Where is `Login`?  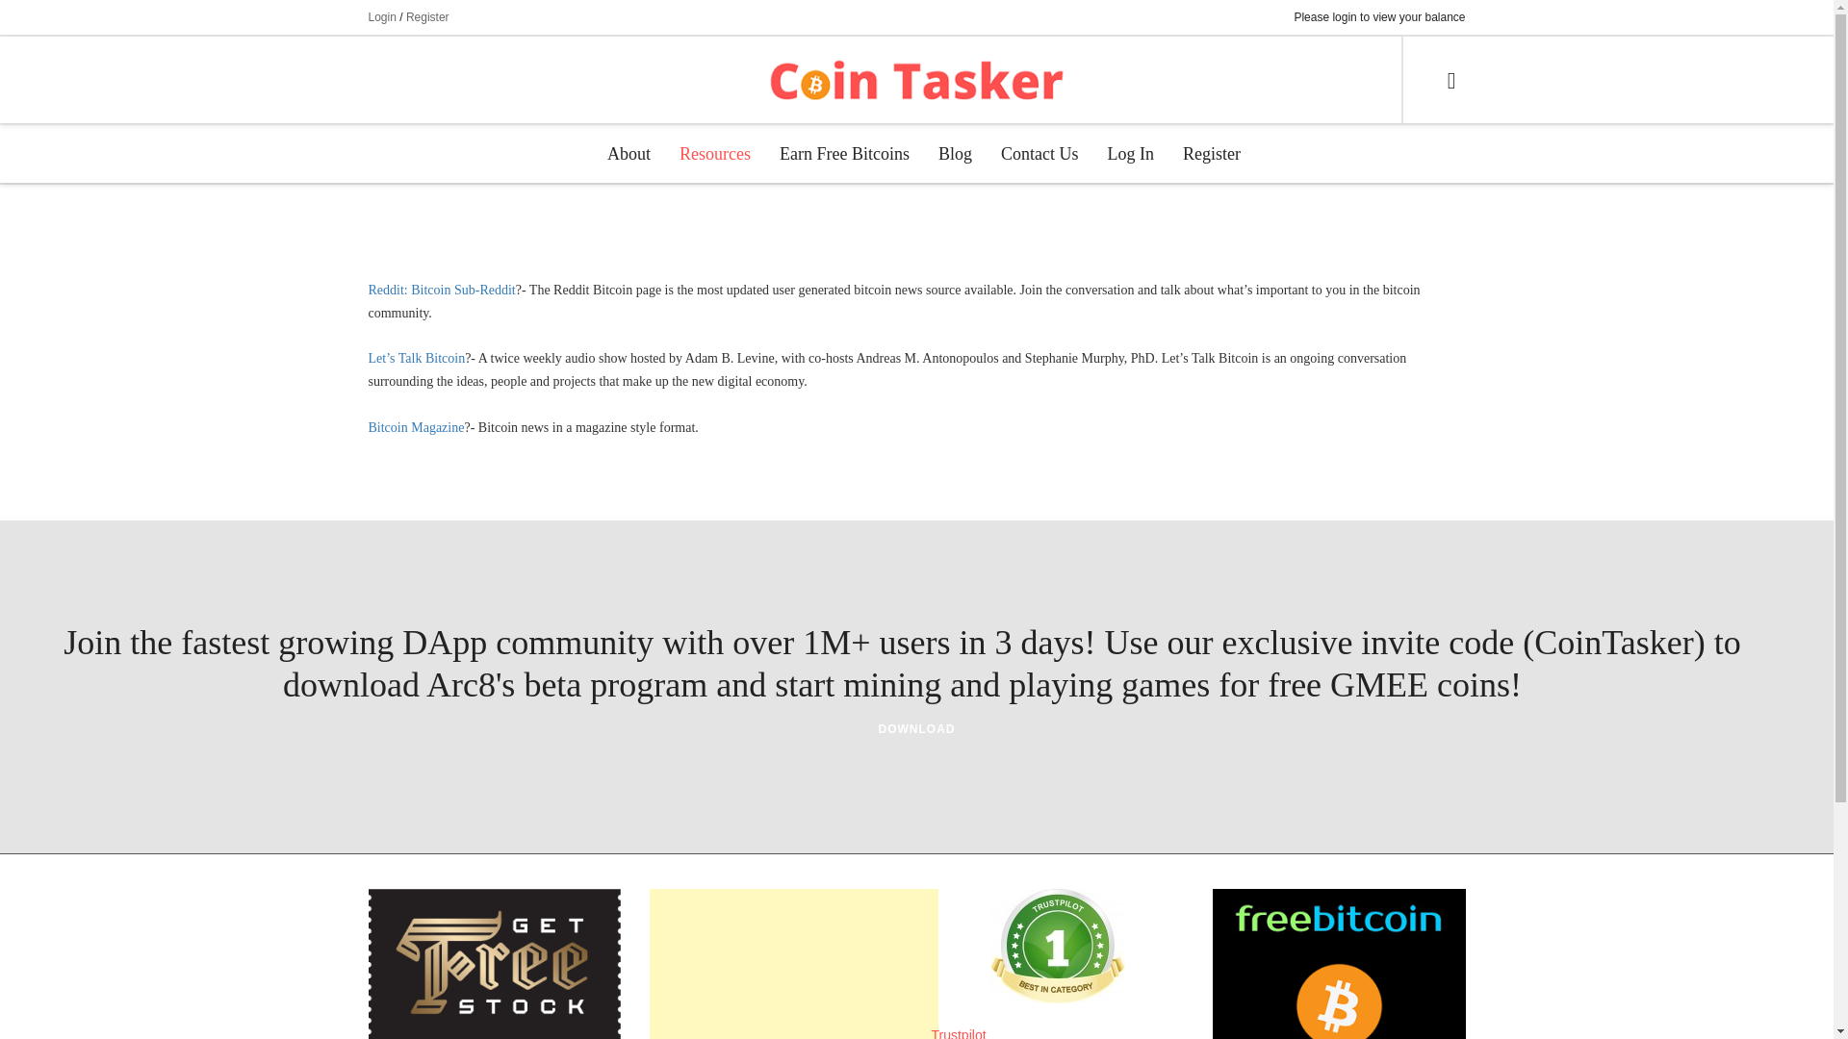
Login is located at coordinates (381, 16).